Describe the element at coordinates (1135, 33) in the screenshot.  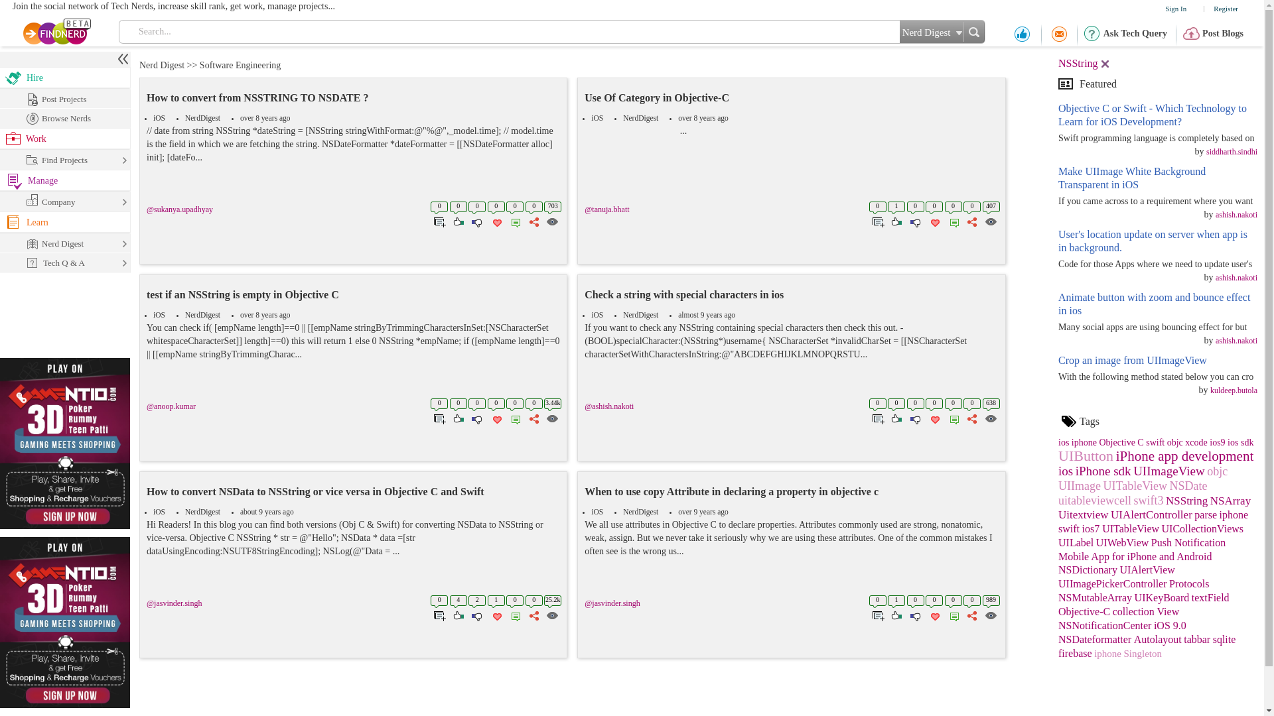
I see `Ask Tech Query` at that location.